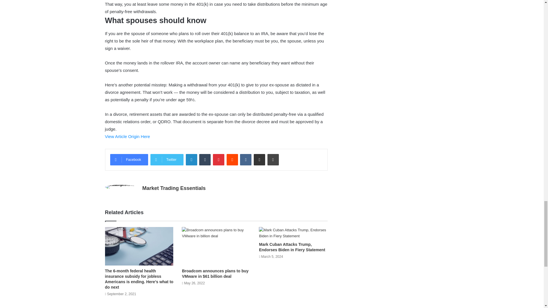 The height and width of the screenshot is (308, 548). What do you see at coordinates (219, 160) in the screenshot?
I see `Pinterest` at bounding box center [219, 160].